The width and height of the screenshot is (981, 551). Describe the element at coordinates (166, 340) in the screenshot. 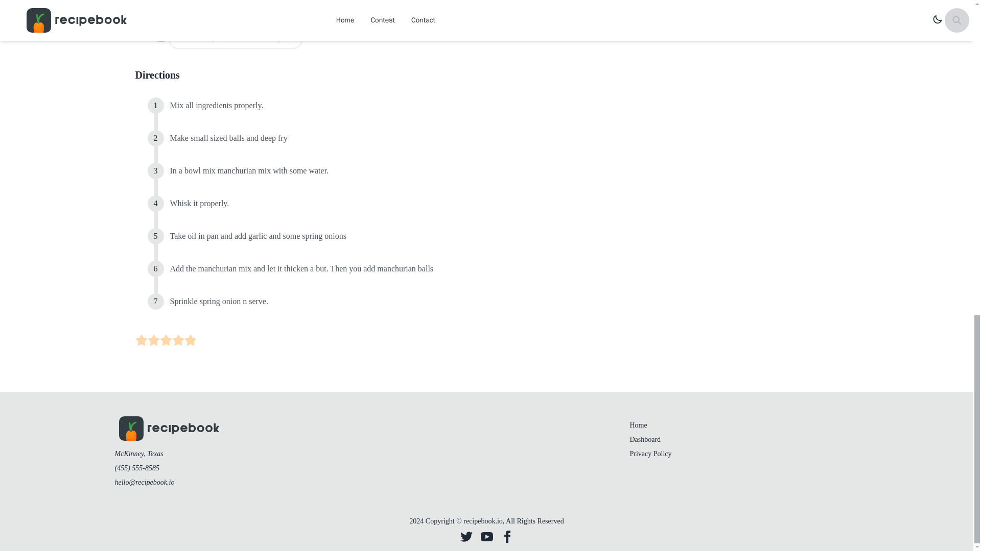

I see `on` at that location.